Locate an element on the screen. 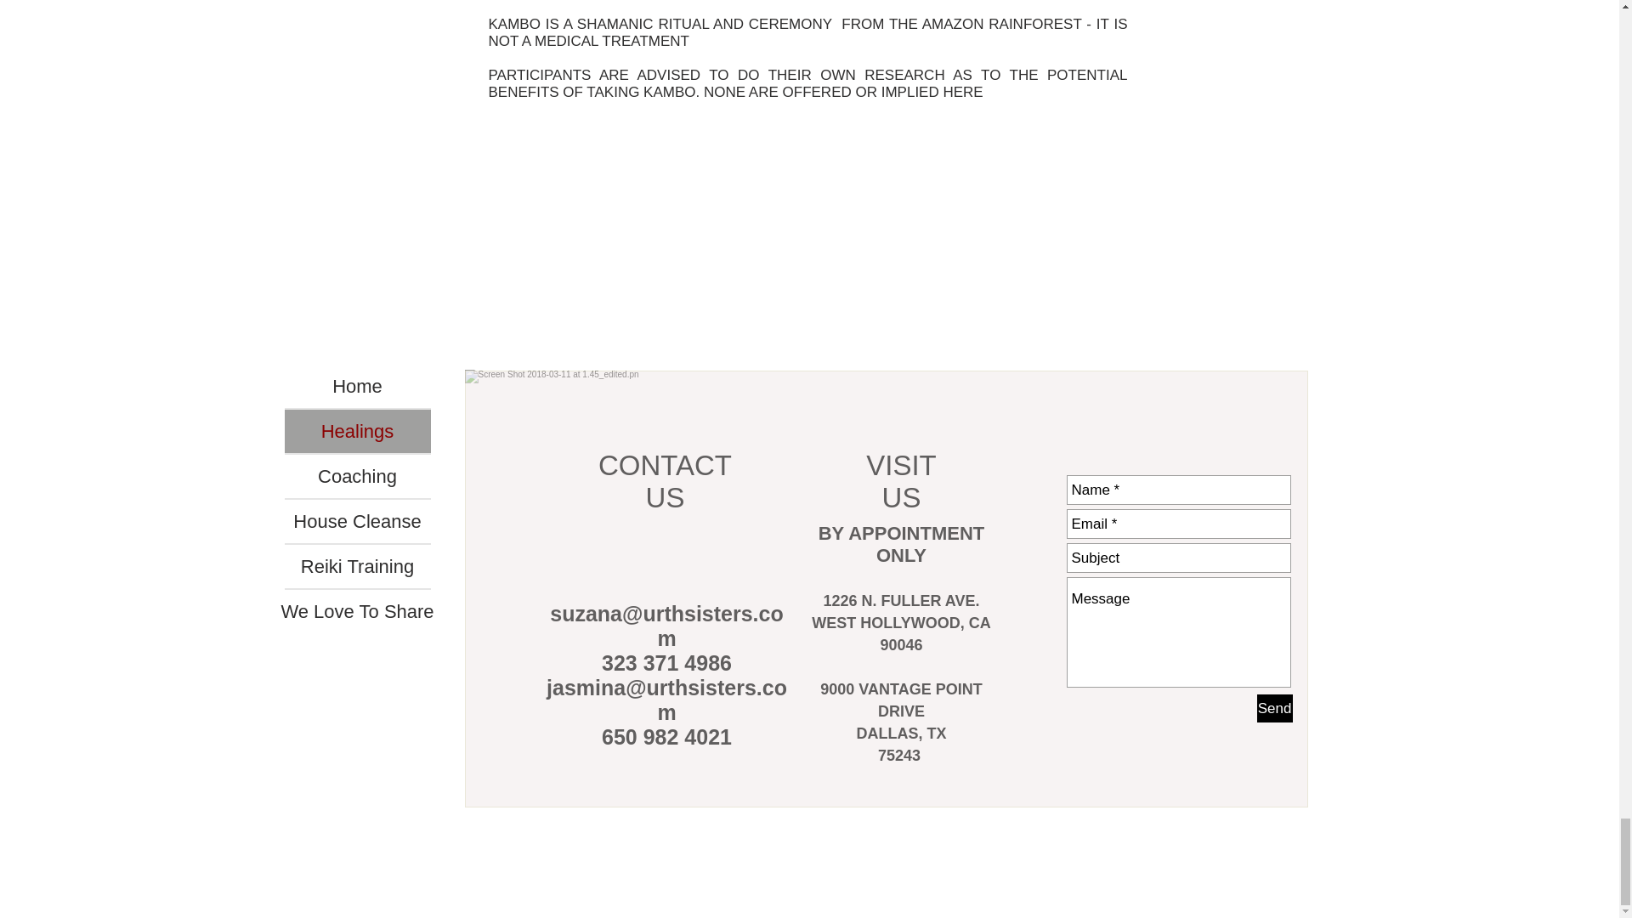 This screenshot has height=918, width=1632. Coaching is located at coordinates (357, 476).